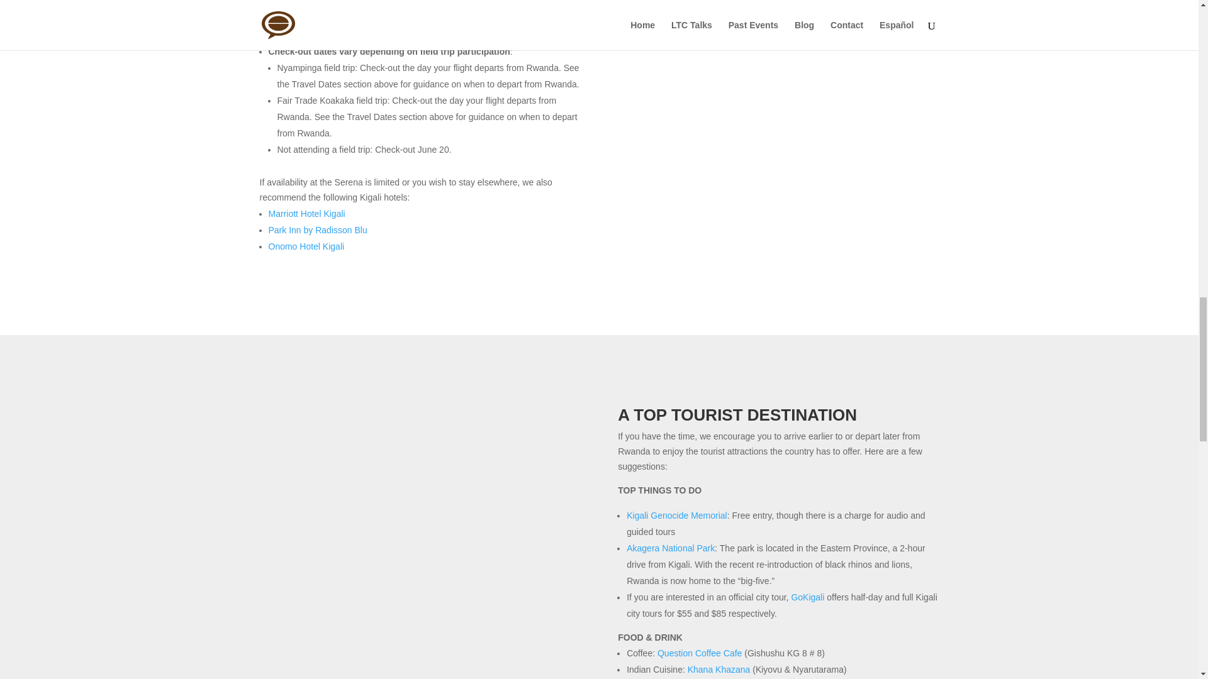 The height and width of the screenshot is (679, 1208). I want to click on Park Inn by Radisson Blu, so click(317, 229).